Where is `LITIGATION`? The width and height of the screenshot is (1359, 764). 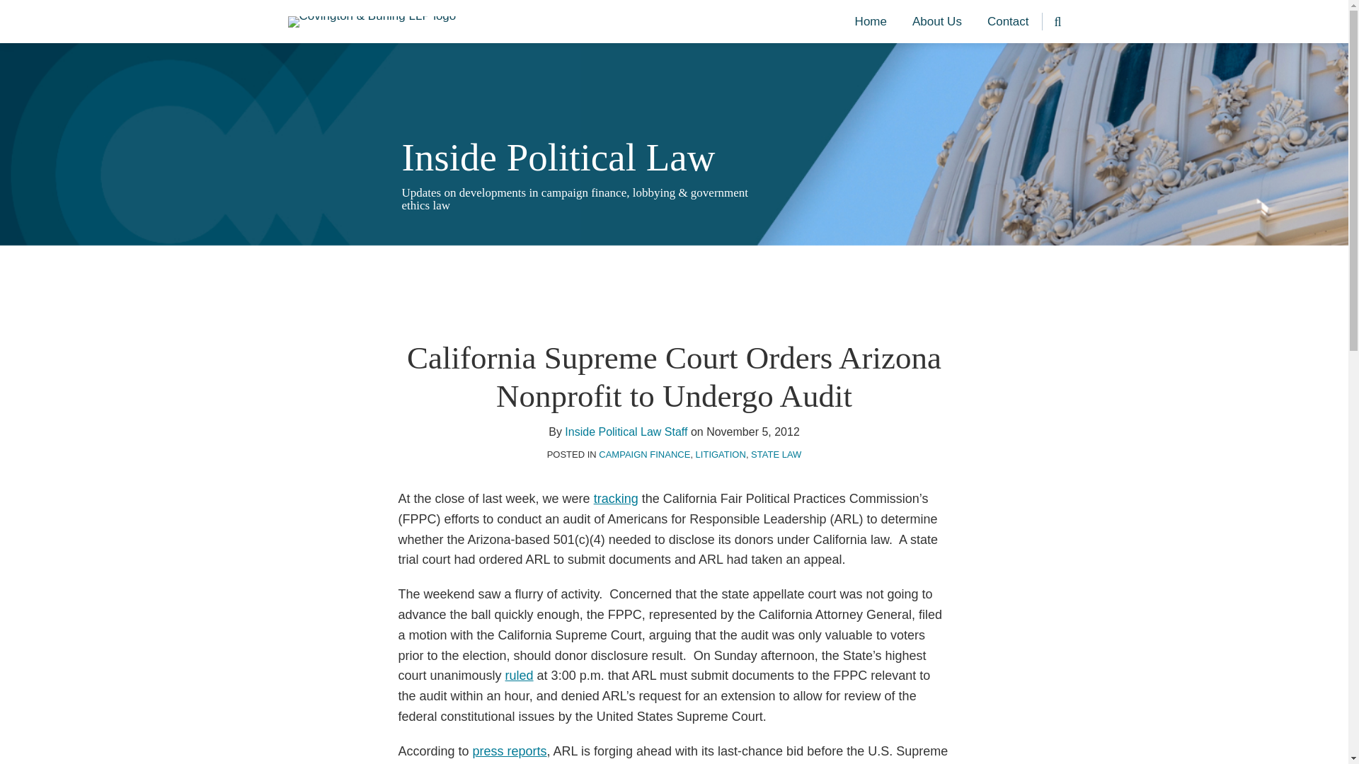
LITIGATION is located at coordinates (721, 454).